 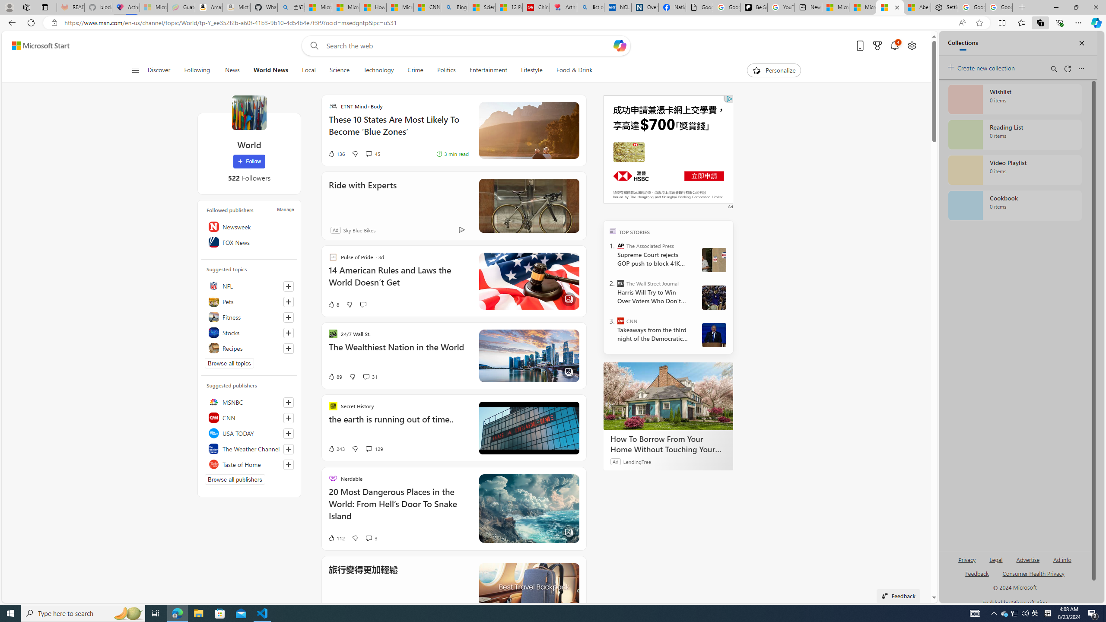 What do you see at coordinates (668, 149) in the screenshot?
I see `AutomationID: canvas` at bounding box center [668, 149].